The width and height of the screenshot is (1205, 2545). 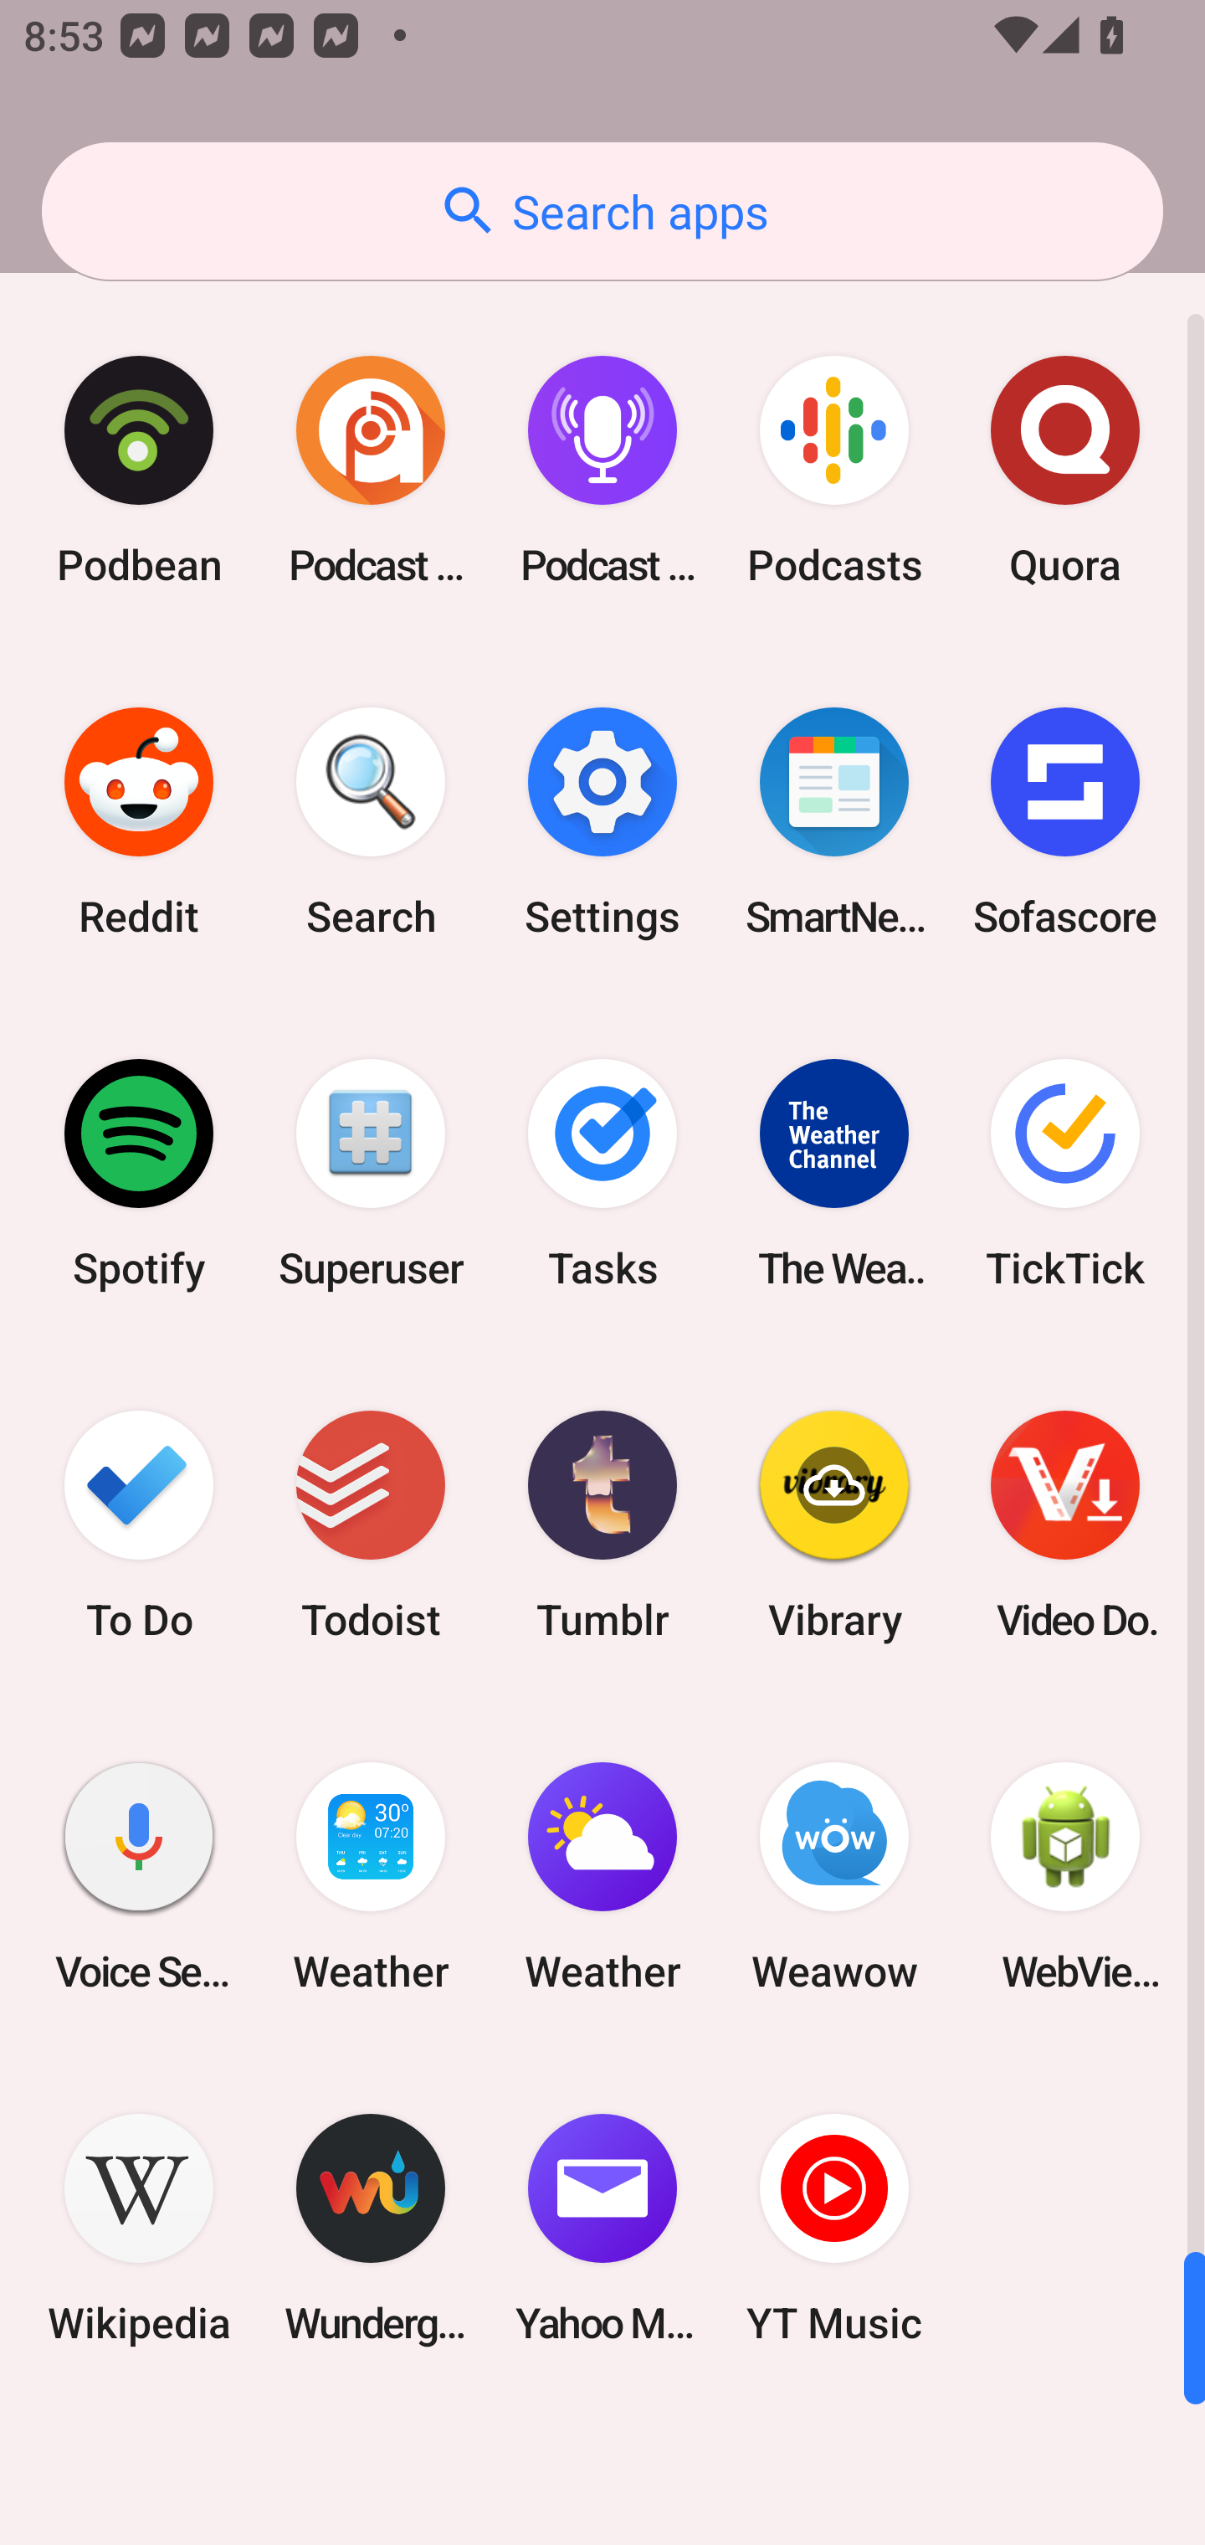 I want to click on WebView Browser Tester, so click(x=1065, y=1877).